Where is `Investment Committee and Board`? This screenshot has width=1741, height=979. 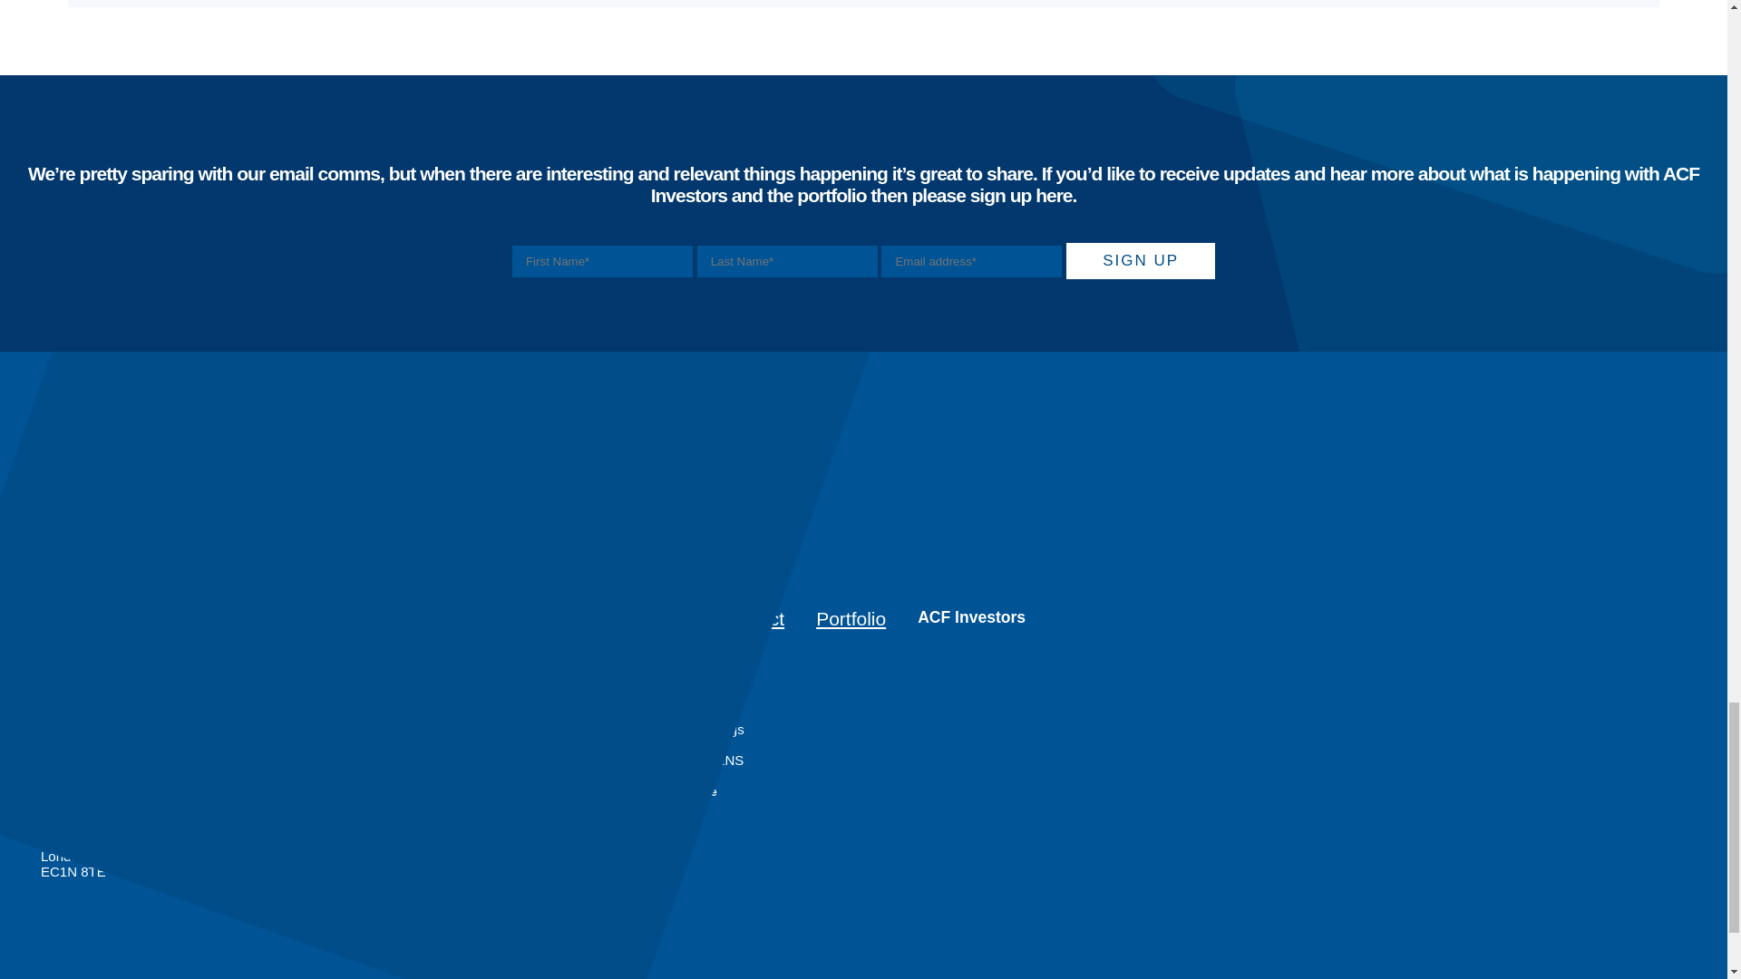
Investment Committee and Board is located at coordinates (101, 667).